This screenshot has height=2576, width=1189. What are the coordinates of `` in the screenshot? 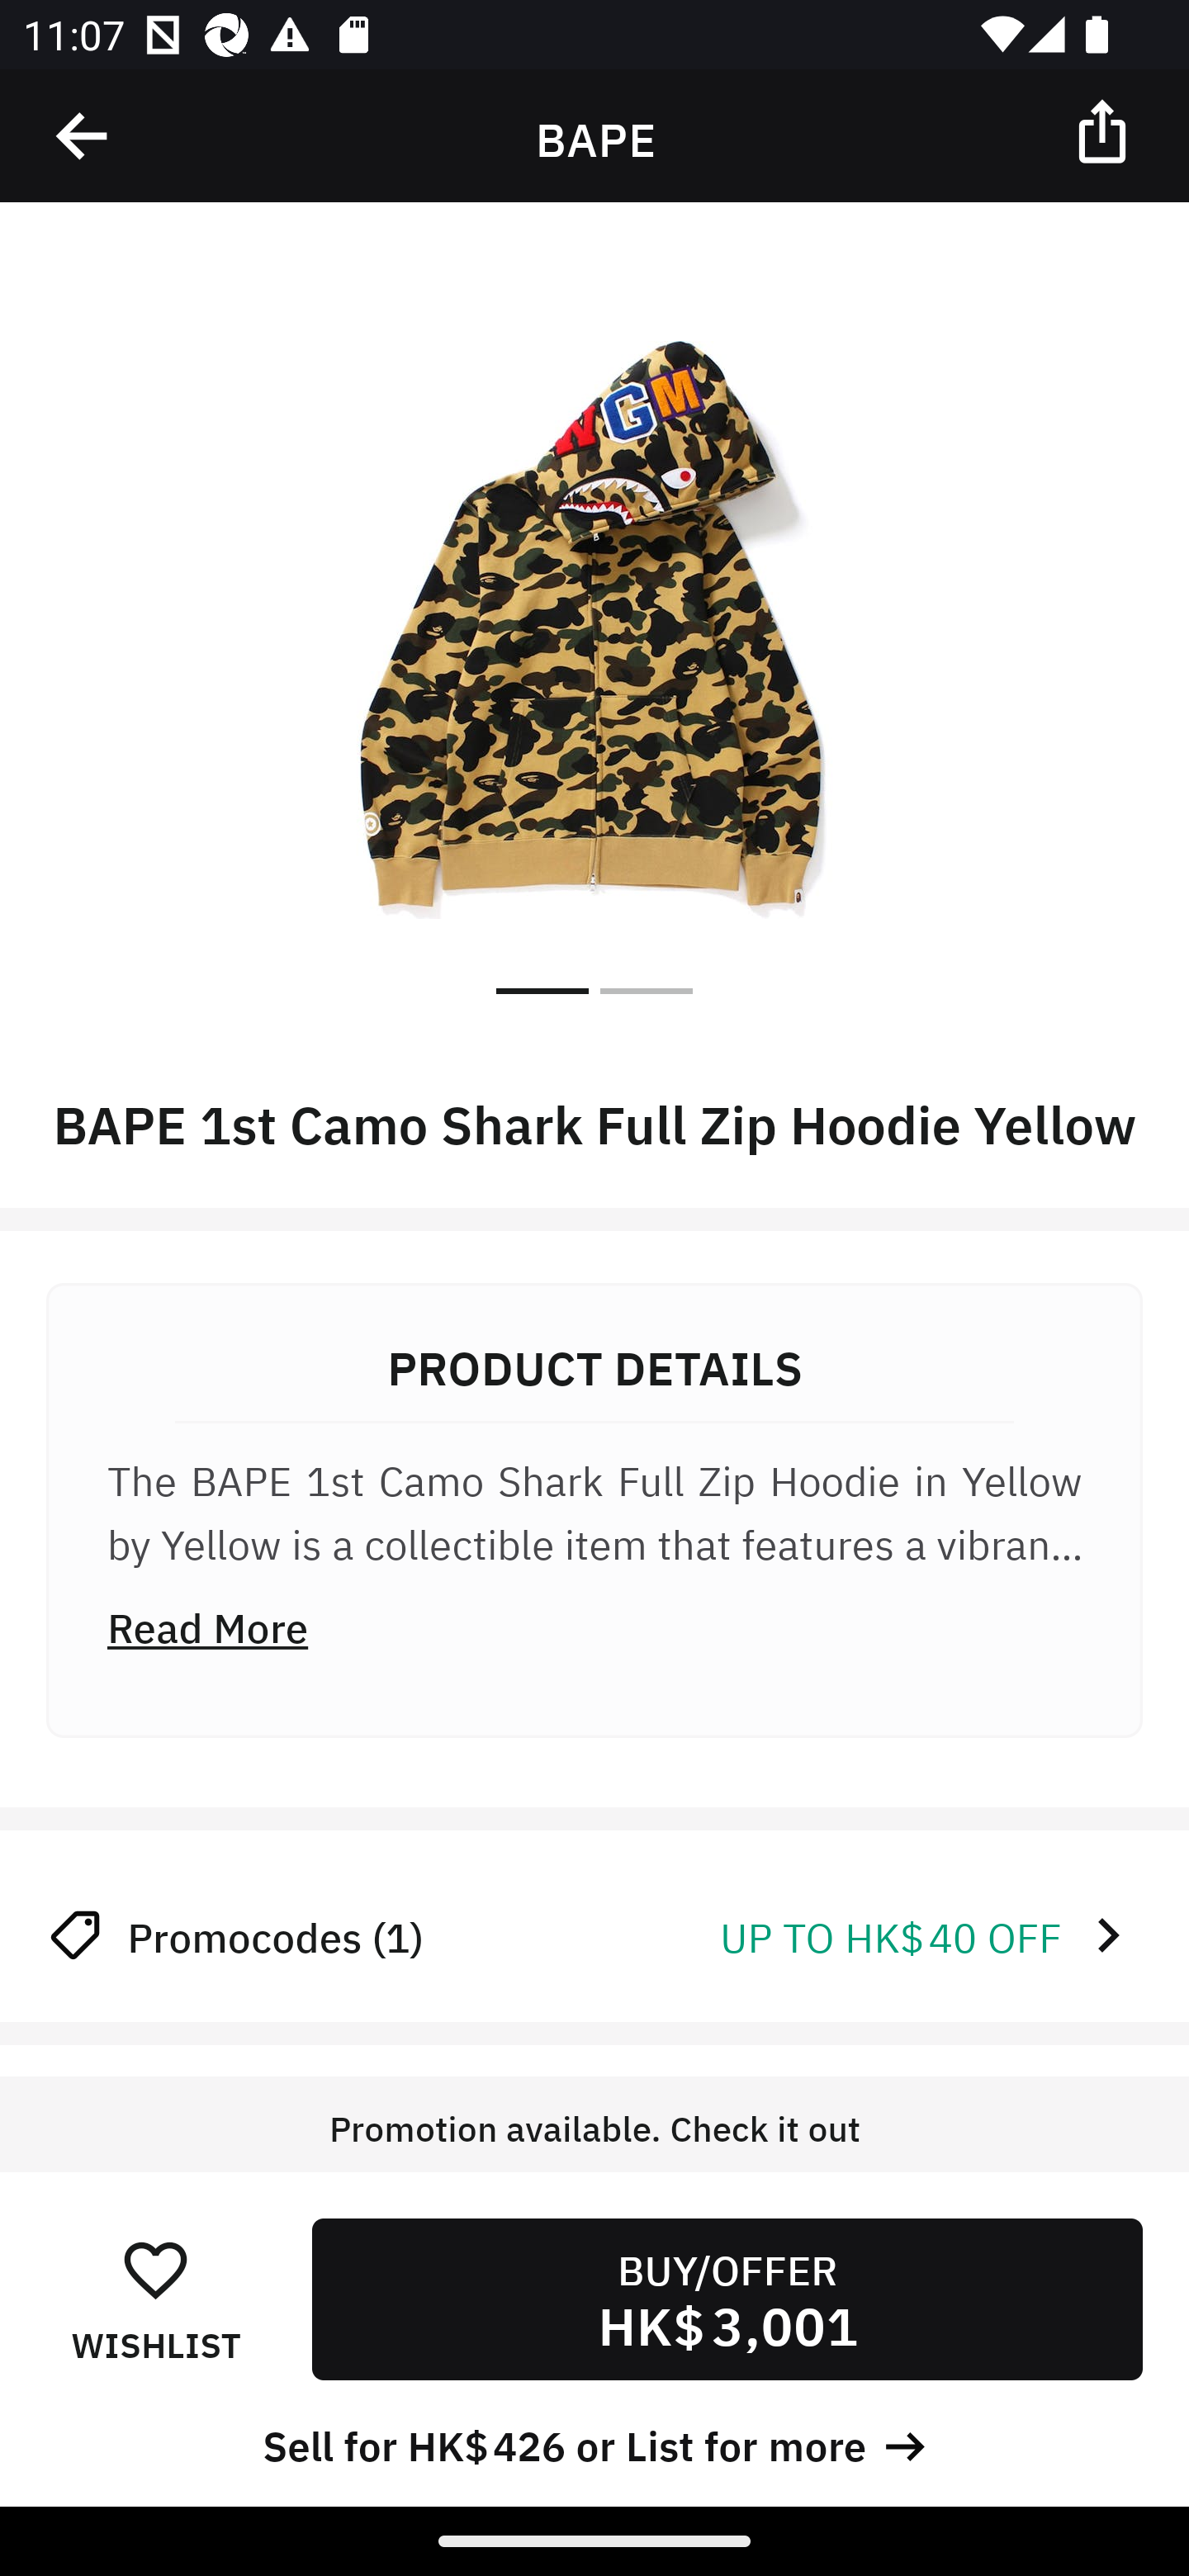 It's located at (83, 136).